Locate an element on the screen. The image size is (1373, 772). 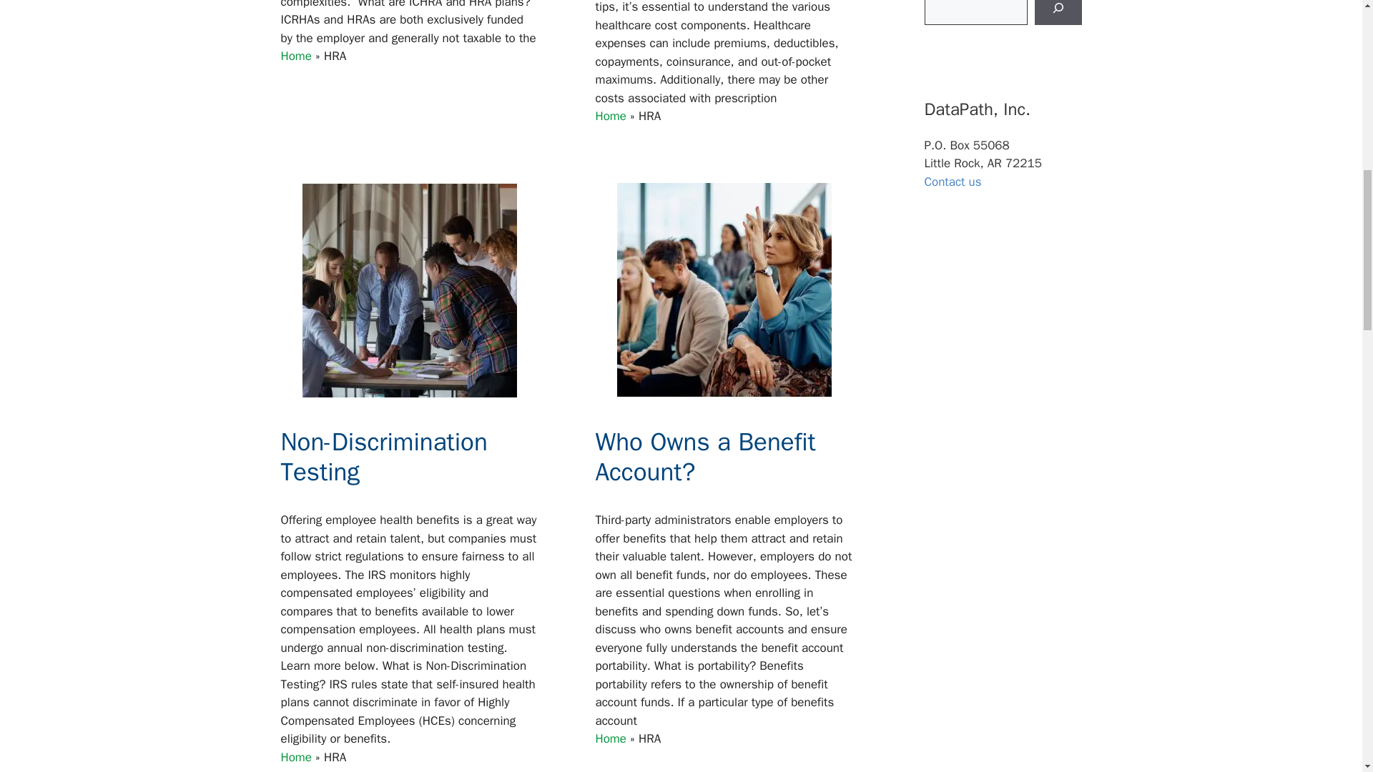
Home is located at coordinates (295, 56).